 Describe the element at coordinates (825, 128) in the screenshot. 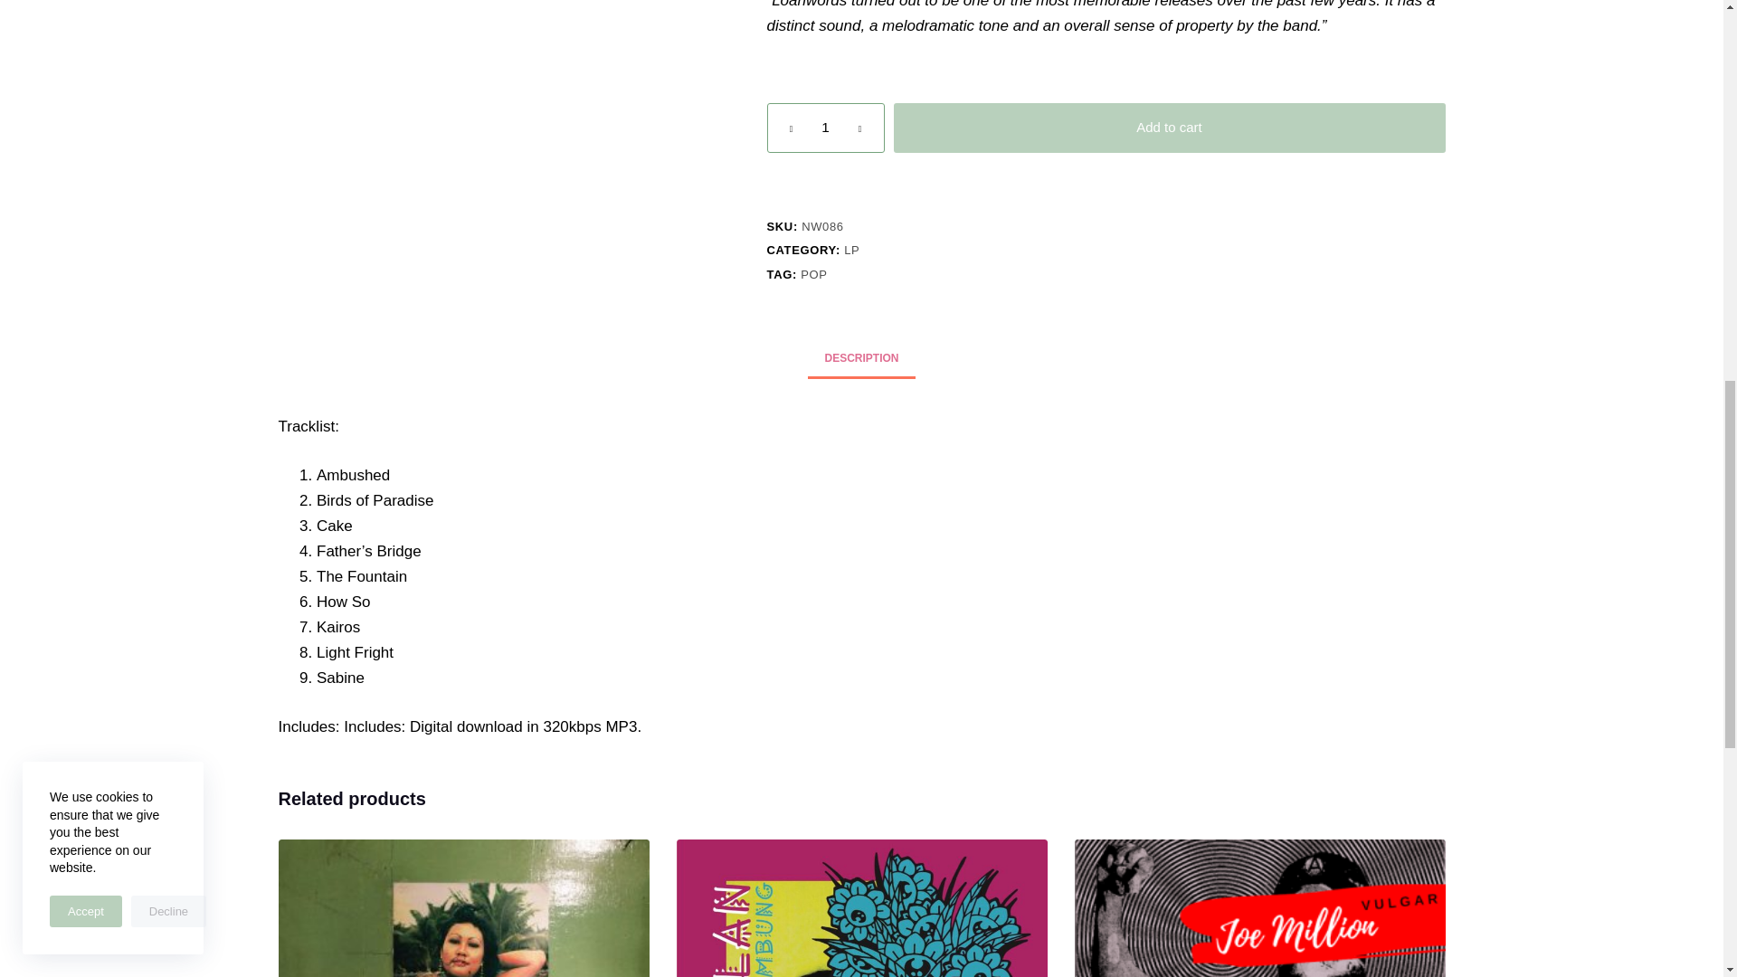

I see `1` at that location.